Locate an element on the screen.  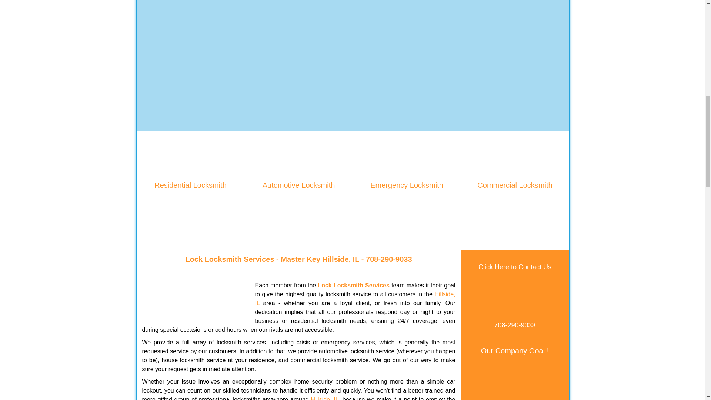
Emergency Locksmith is located at coordinates (407, 185).